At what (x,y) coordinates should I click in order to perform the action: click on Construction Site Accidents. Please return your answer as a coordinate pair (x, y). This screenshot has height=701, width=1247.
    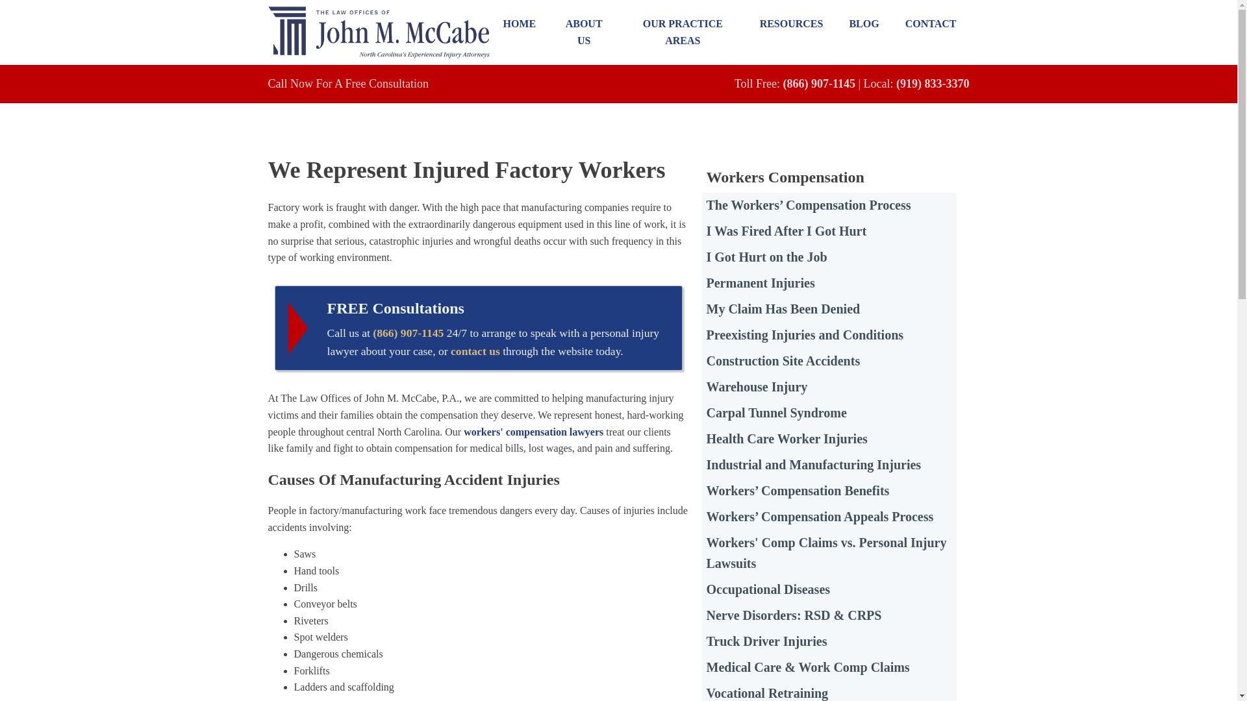
    Looking at the image, I should click on (829, 361).